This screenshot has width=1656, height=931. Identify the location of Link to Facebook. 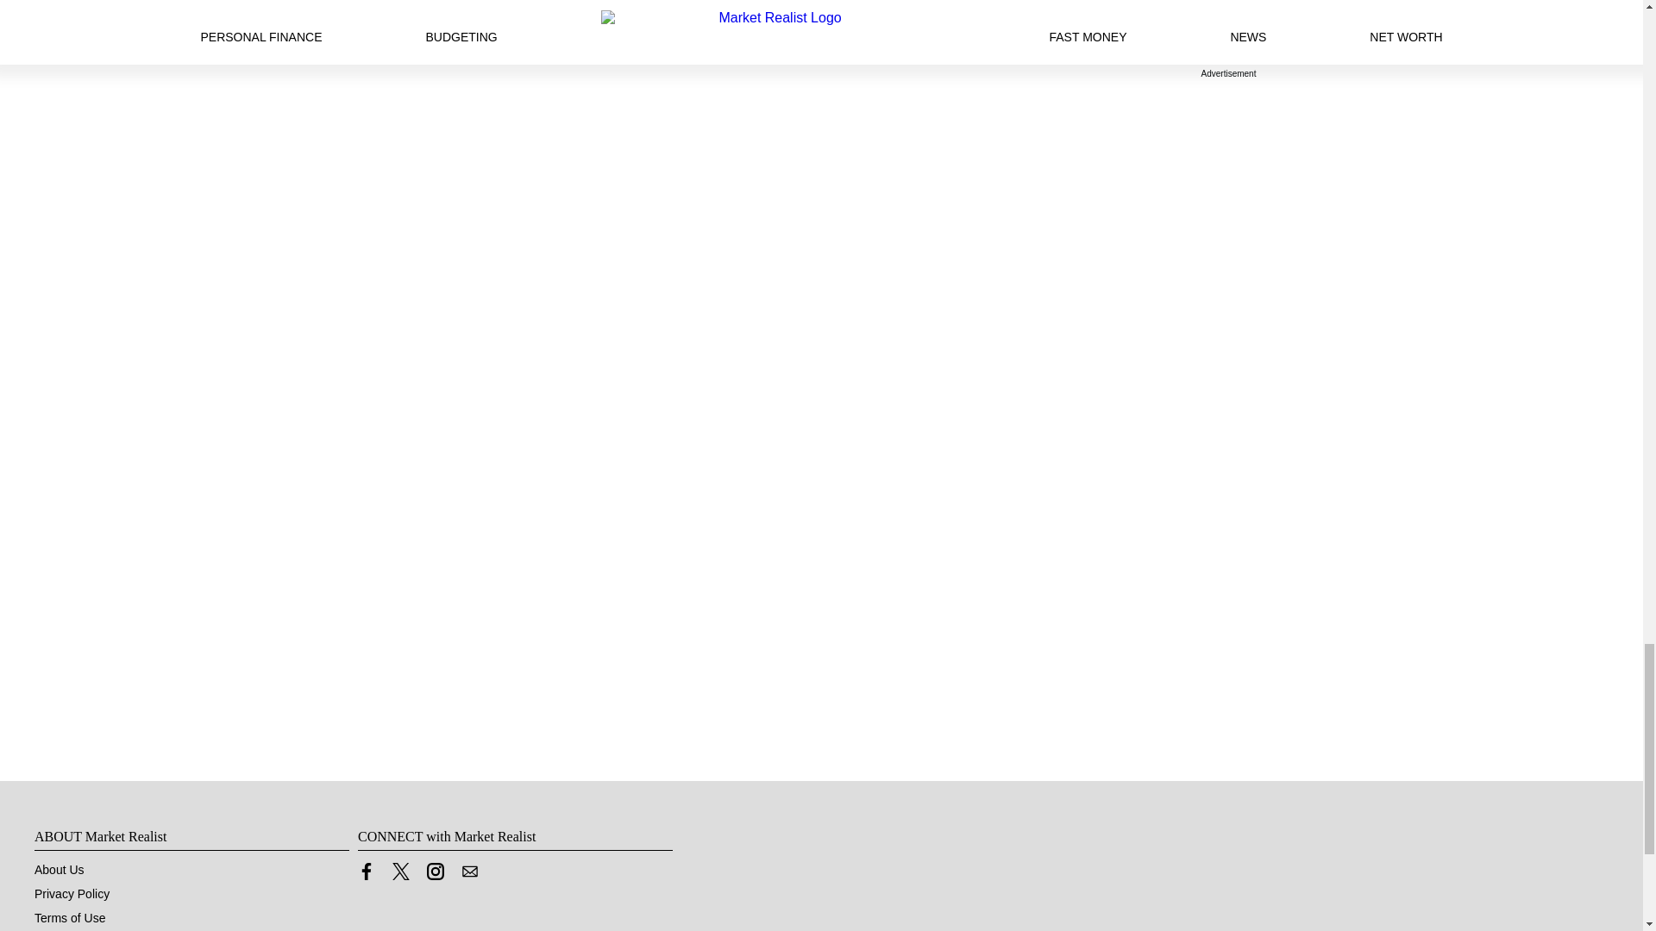
(366, 871).